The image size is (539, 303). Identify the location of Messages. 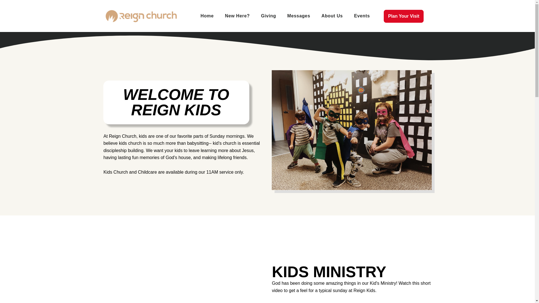
(299, 16).